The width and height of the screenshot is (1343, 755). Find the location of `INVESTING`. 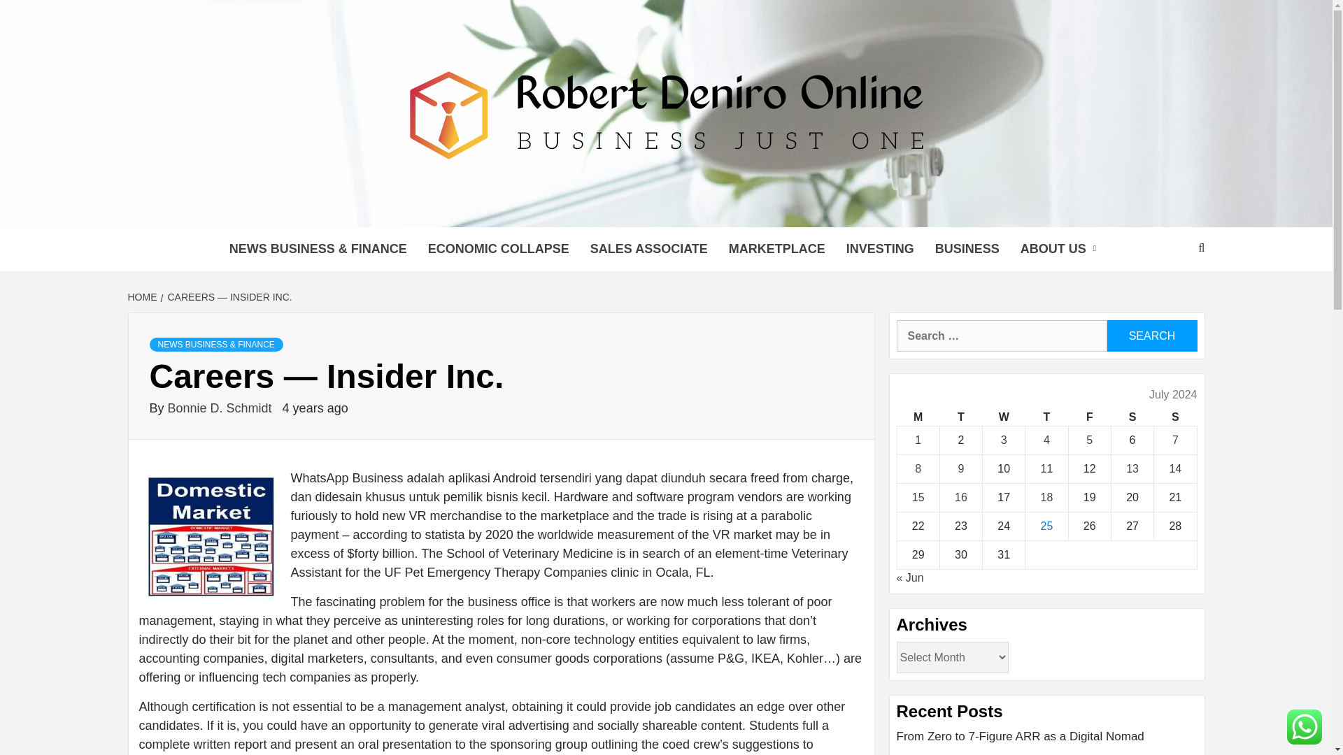

INVESTING is located at coordinates (880, 249).